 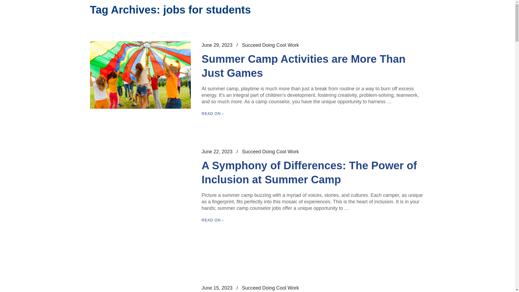 What do you see at coordinates (303, 66) in the screenshot?
I see `Summer Camp Activities are More Than Just Games` at bounding box center [303, 66].